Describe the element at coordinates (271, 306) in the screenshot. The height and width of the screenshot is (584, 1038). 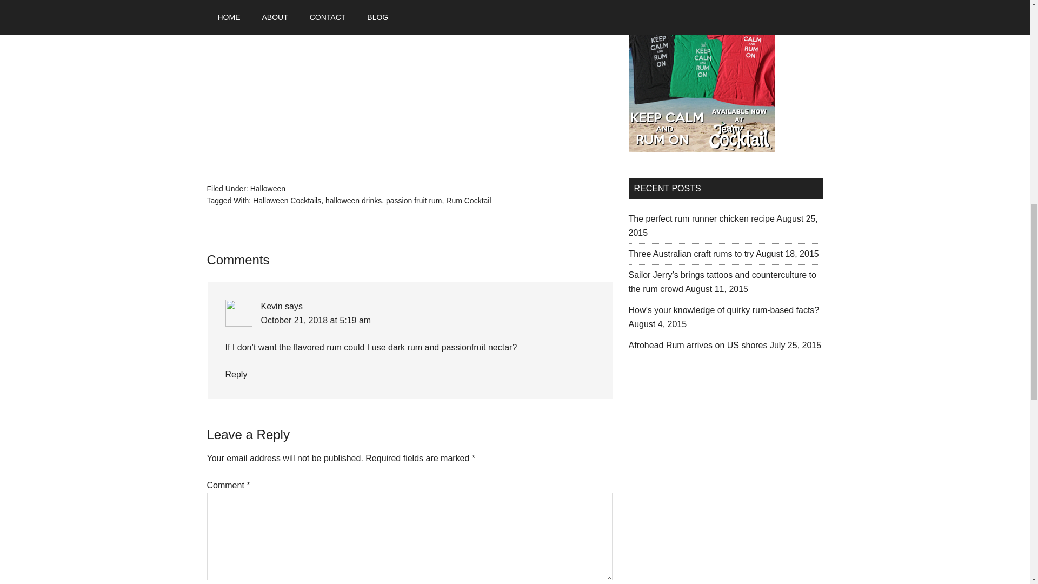
I see `Kevin` at that location.